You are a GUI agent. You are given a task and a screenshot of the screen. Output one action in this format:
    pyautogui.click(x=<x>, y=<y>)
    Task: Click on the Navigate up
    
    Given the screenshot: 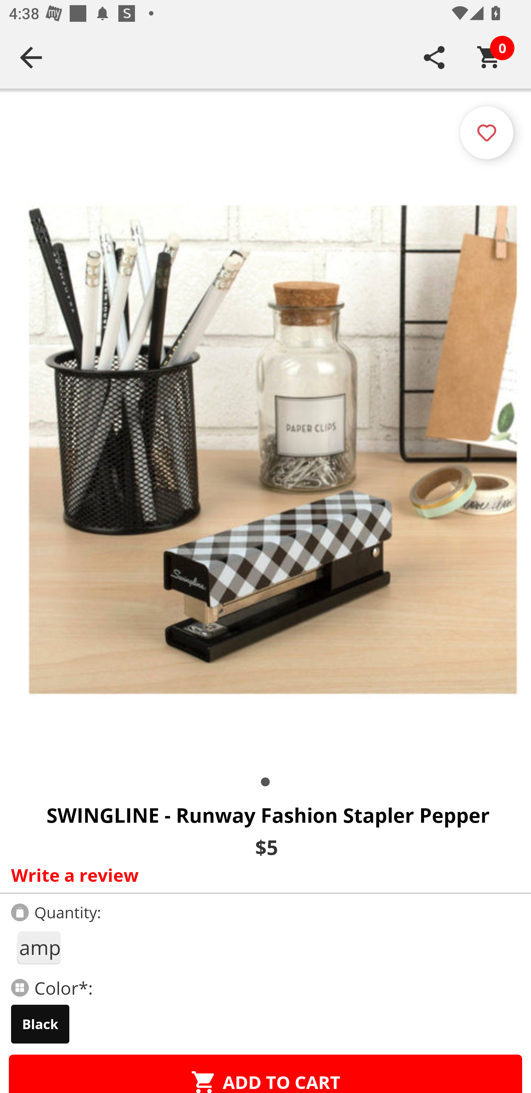 What is the action you would take?
    pyautogui.click(x=31, y=57)
    